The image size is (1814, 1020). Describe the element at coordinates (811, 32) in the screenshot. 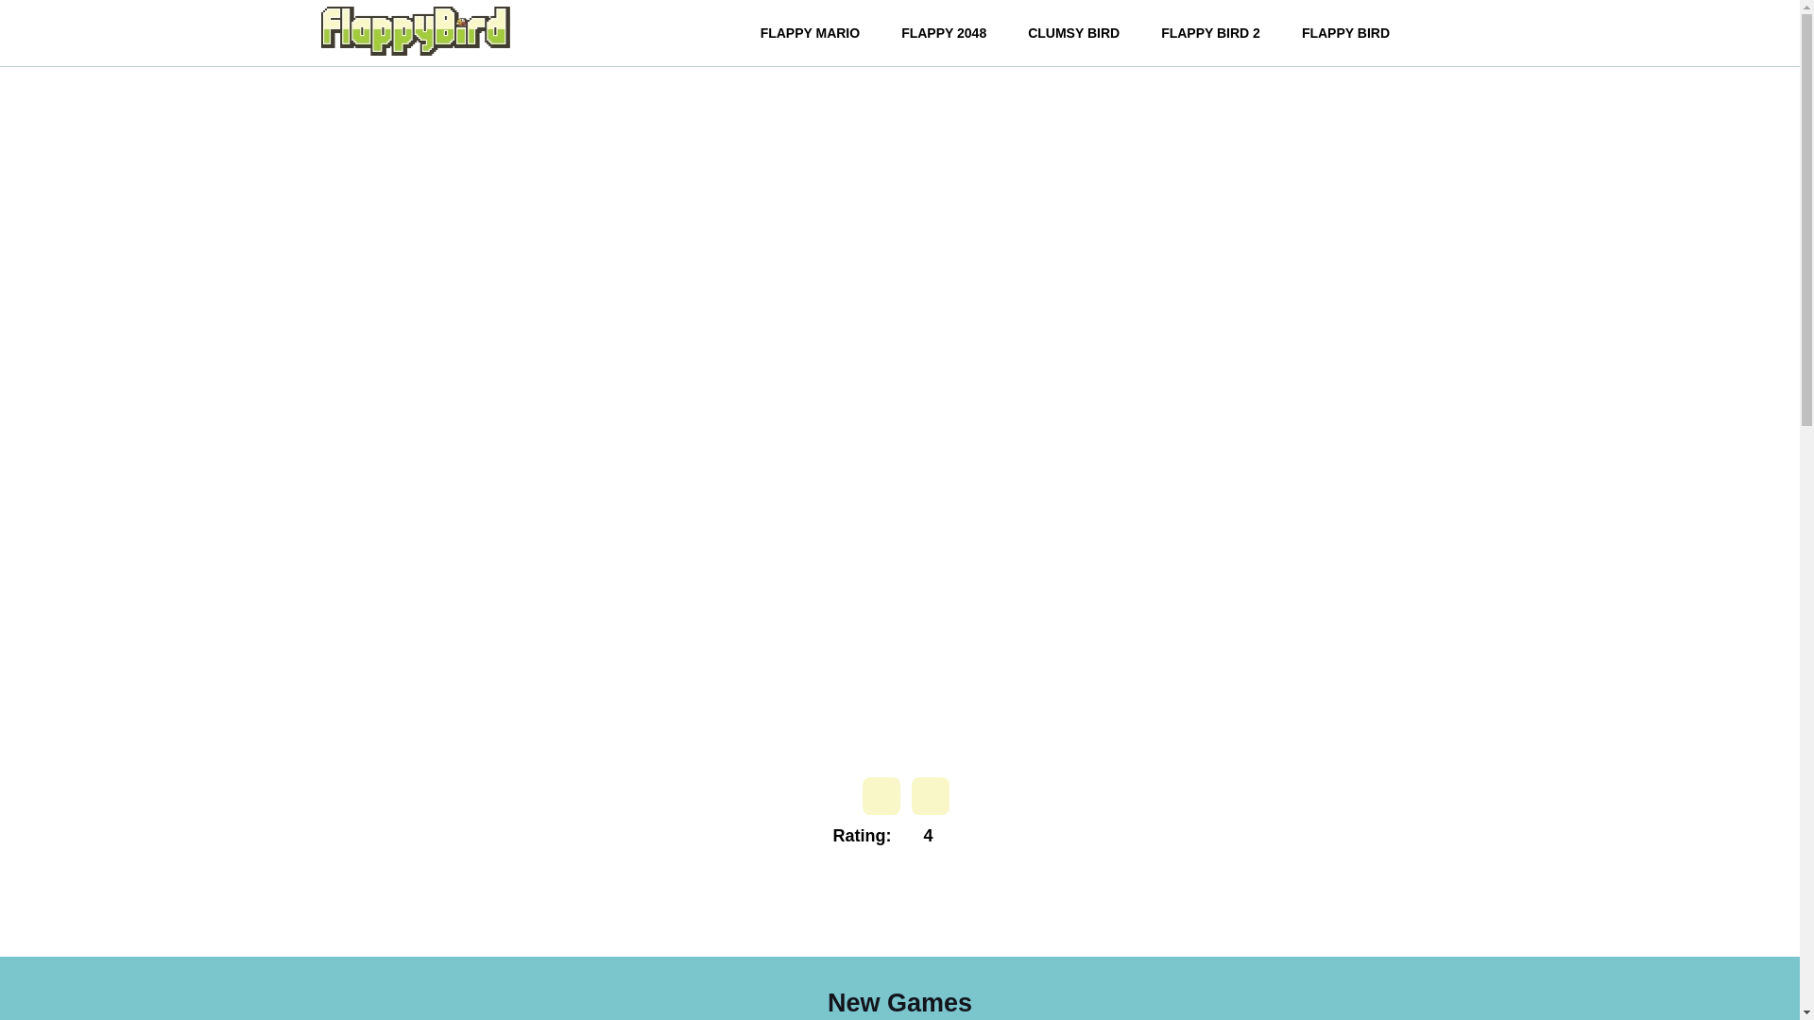

I see `FLAPPY MARIO` at that location.